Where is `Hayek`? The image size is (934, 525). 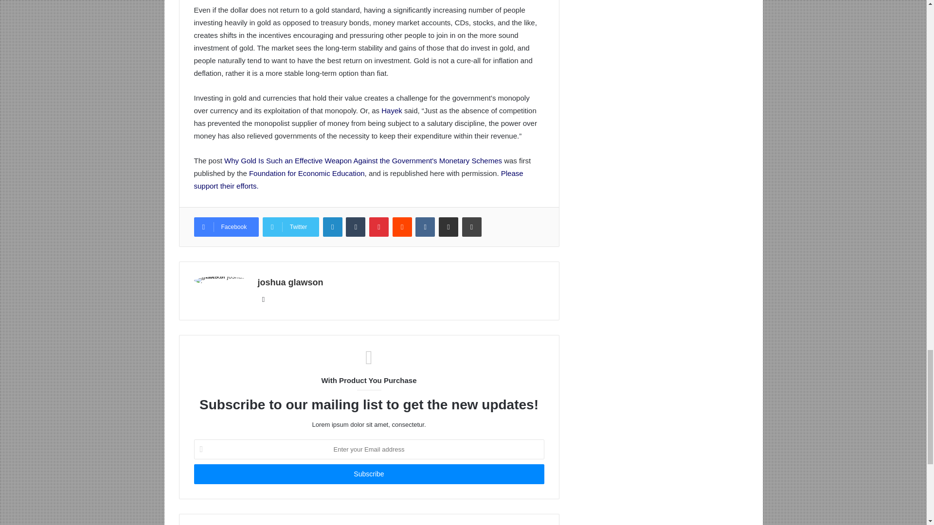 Hayek is located at coordinates (392, 111).